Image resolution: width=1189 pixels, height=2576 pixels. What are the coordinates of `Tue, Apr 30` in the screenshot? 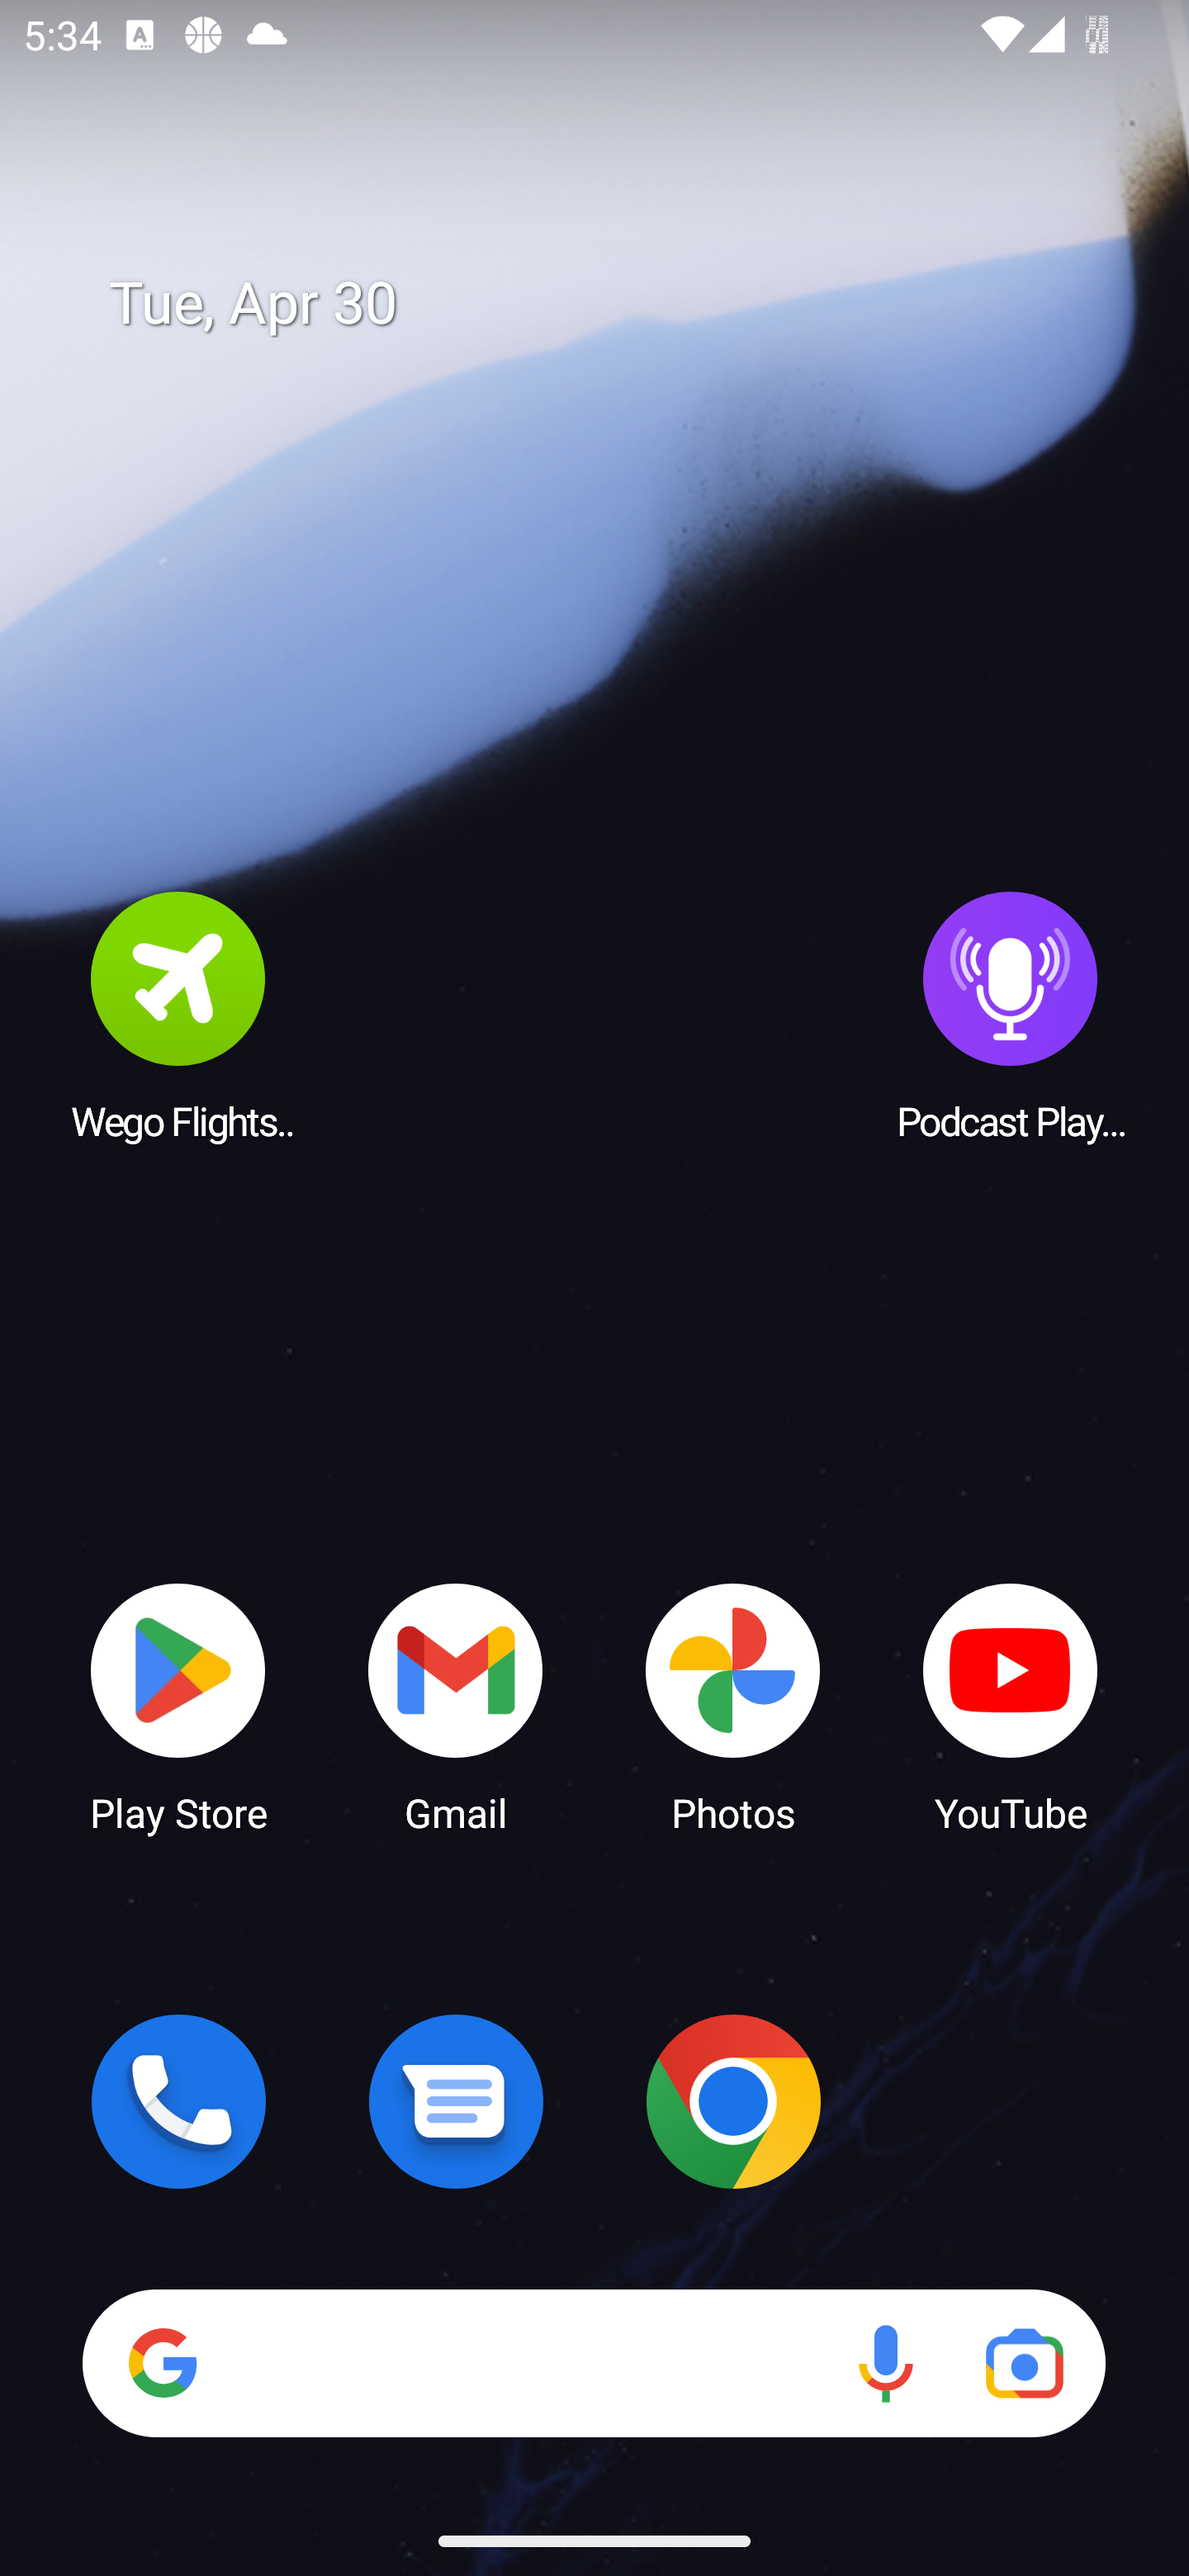 It's located at (618, 304).